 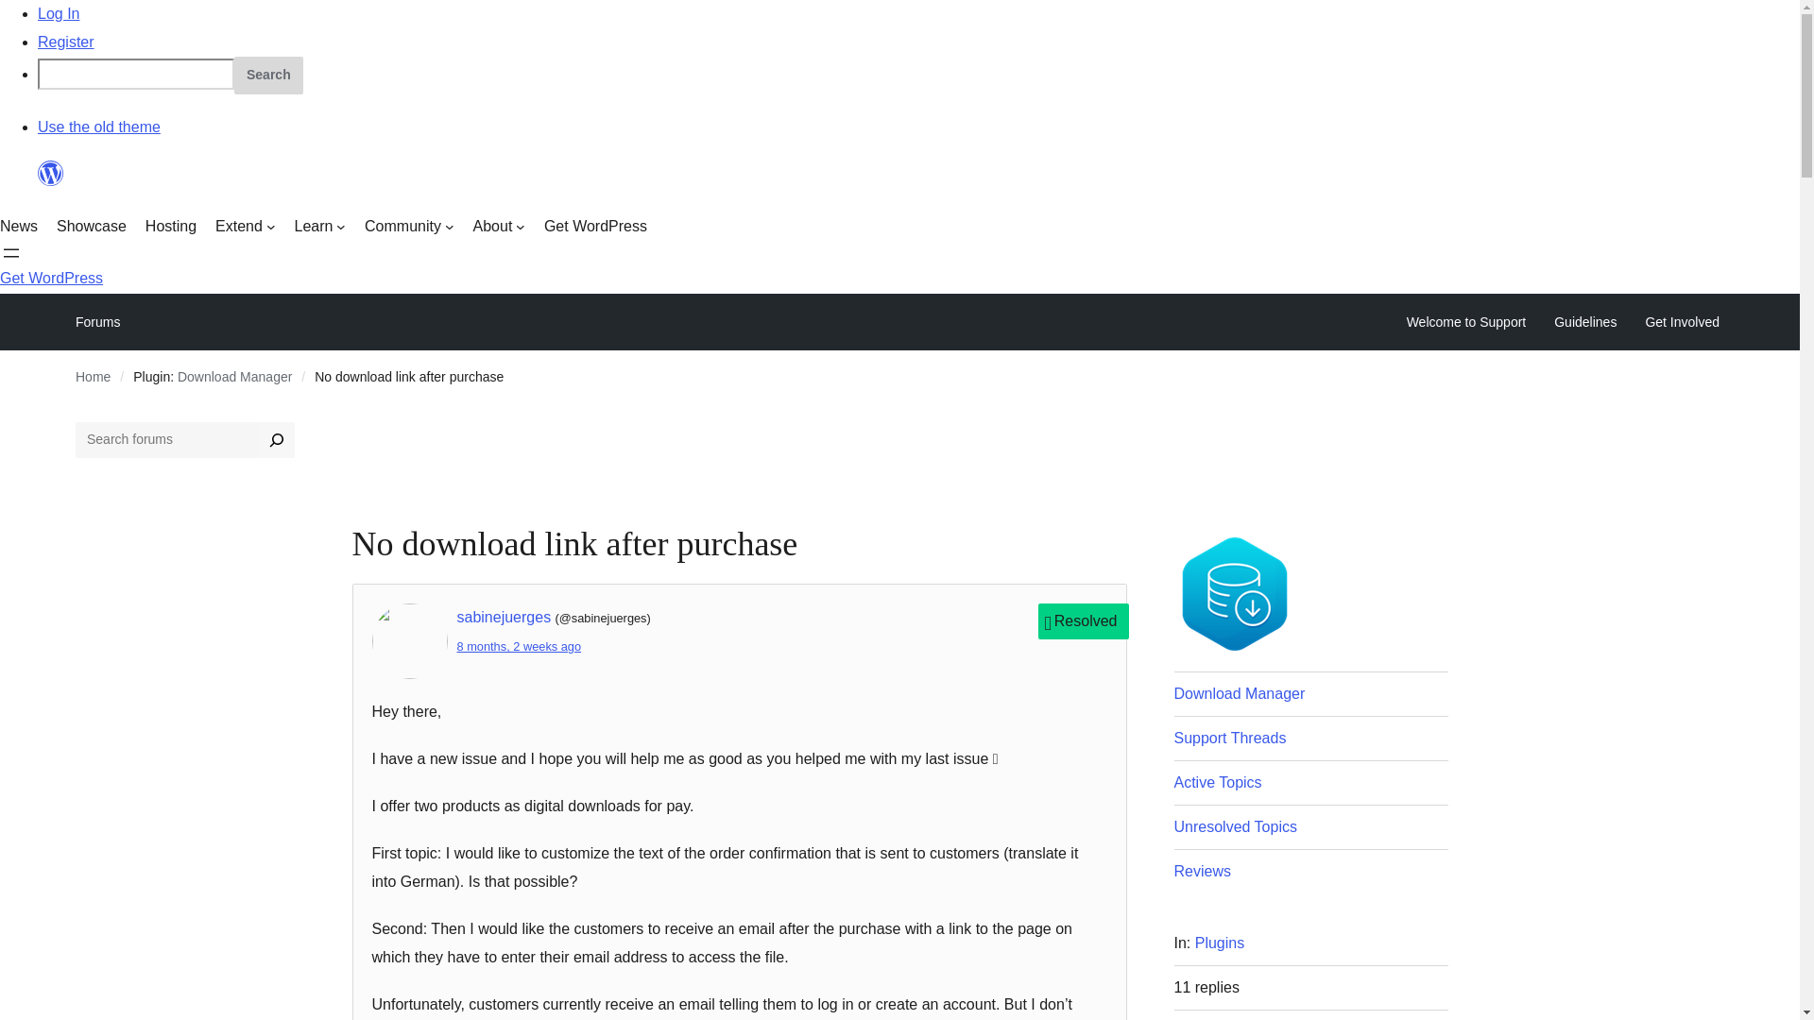 I want to click on About, so click(x=499, y=226).